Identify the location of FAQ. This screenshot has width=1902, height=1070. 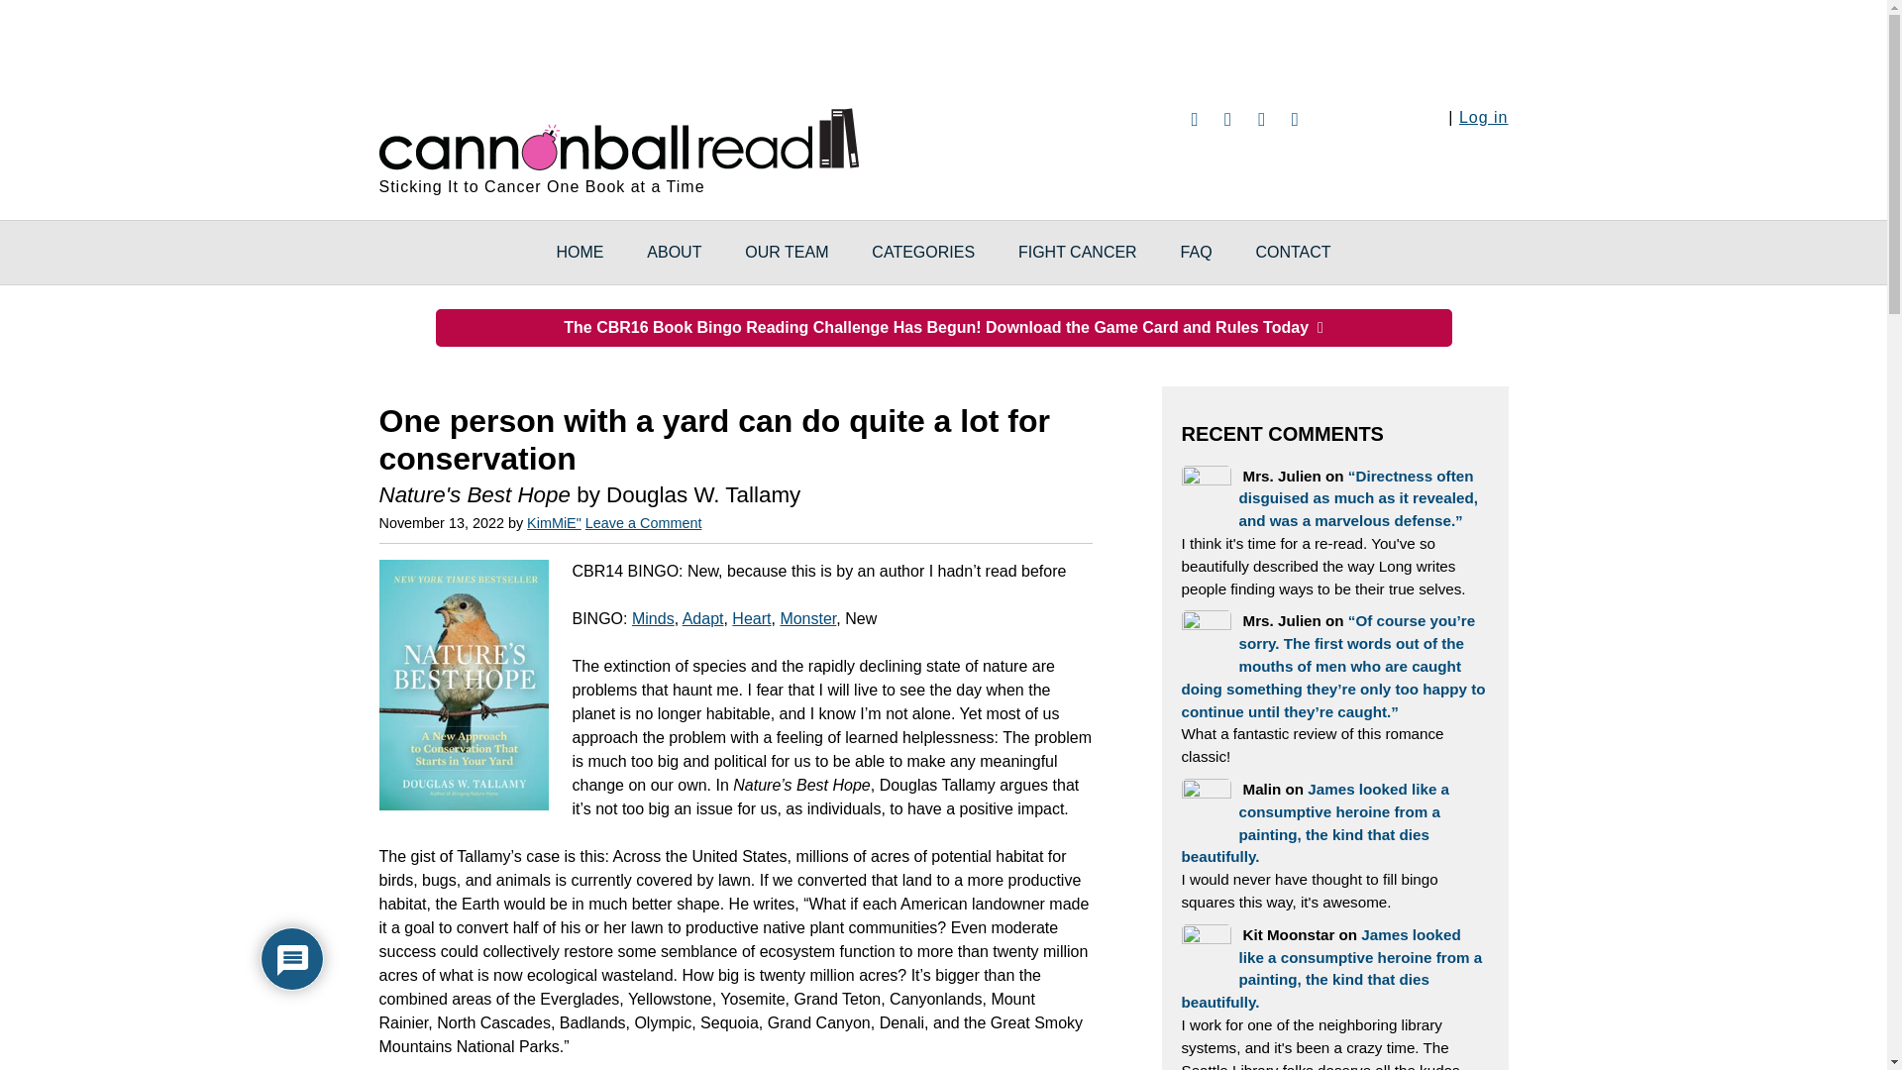
(1197, 252).